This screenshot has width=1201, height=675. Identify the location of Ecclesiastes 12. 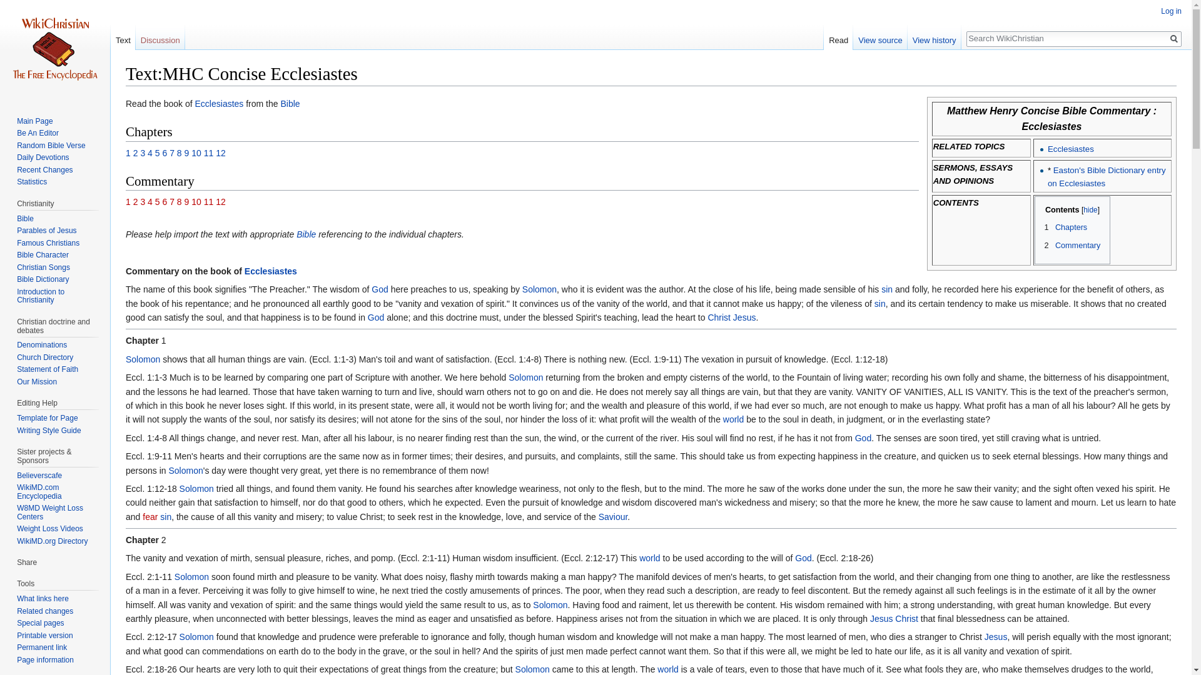
(220, 152).